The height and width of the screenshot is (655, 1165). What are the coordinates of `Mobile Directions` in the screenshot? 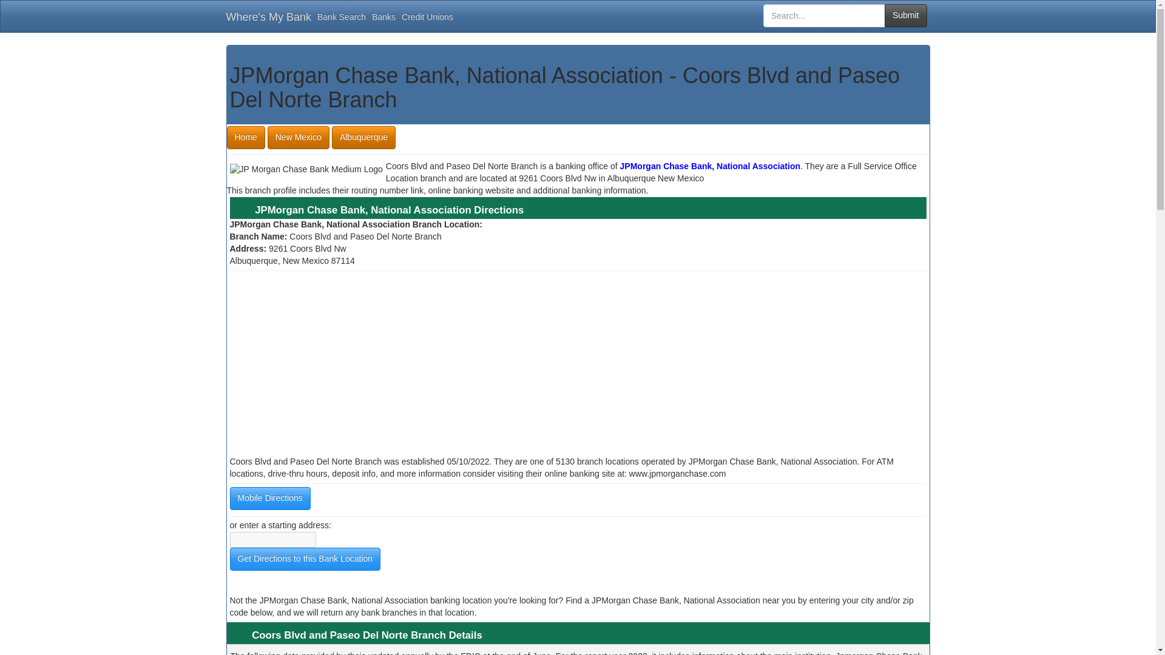 It's located at (269, 499).